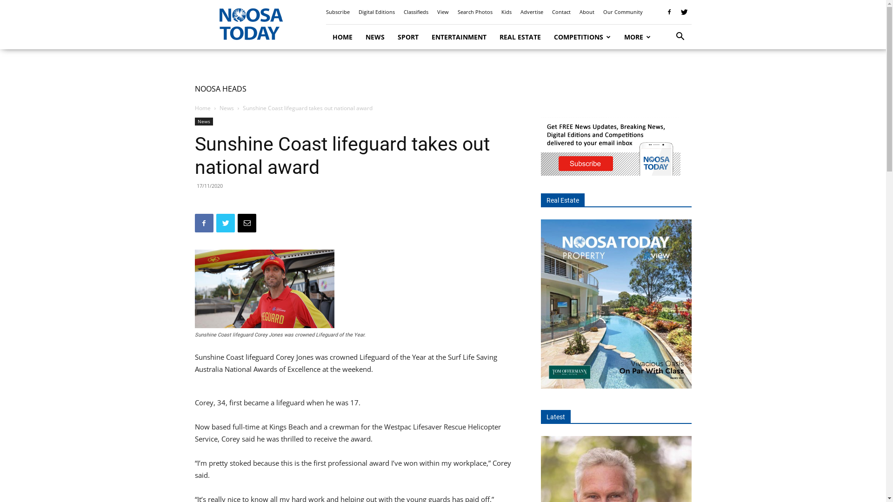  I want to click on Contact, so click(561, 12).